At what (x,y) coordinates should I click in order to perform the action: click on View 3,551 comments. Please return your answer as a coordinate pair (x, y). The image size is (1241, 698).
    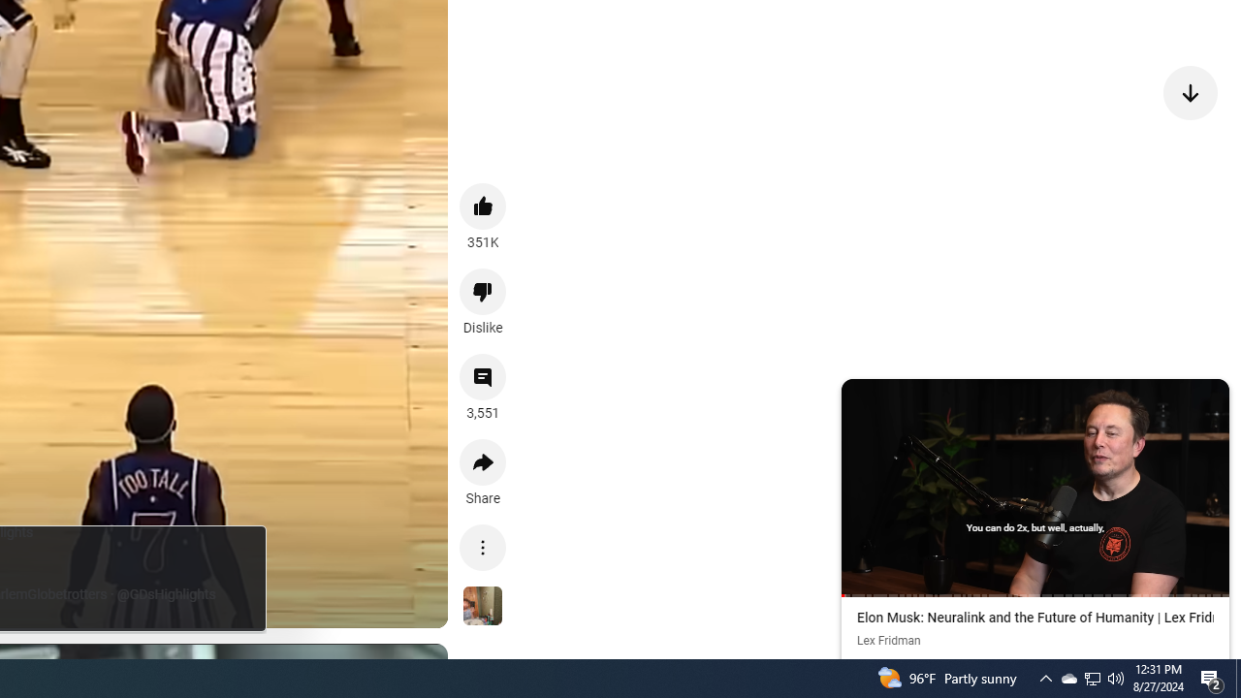
    Looking at the image, I should click on (483, 377).